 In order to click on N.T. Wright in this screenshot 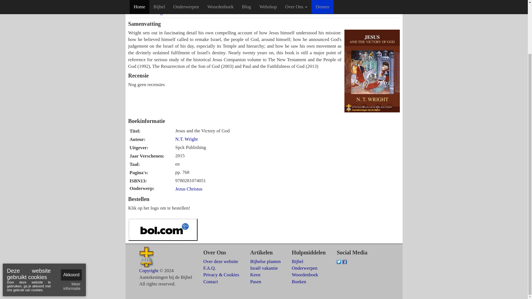, I will do `click(155, 12)`.